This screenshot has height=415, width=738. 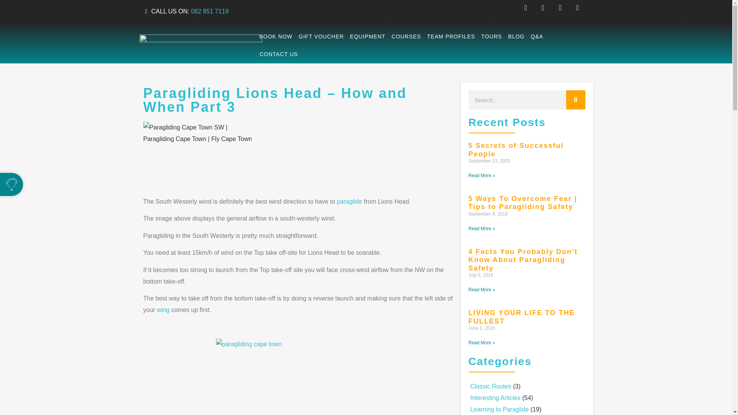 I want to click on GIFT VOUCHER, so click(x=321, y=36).